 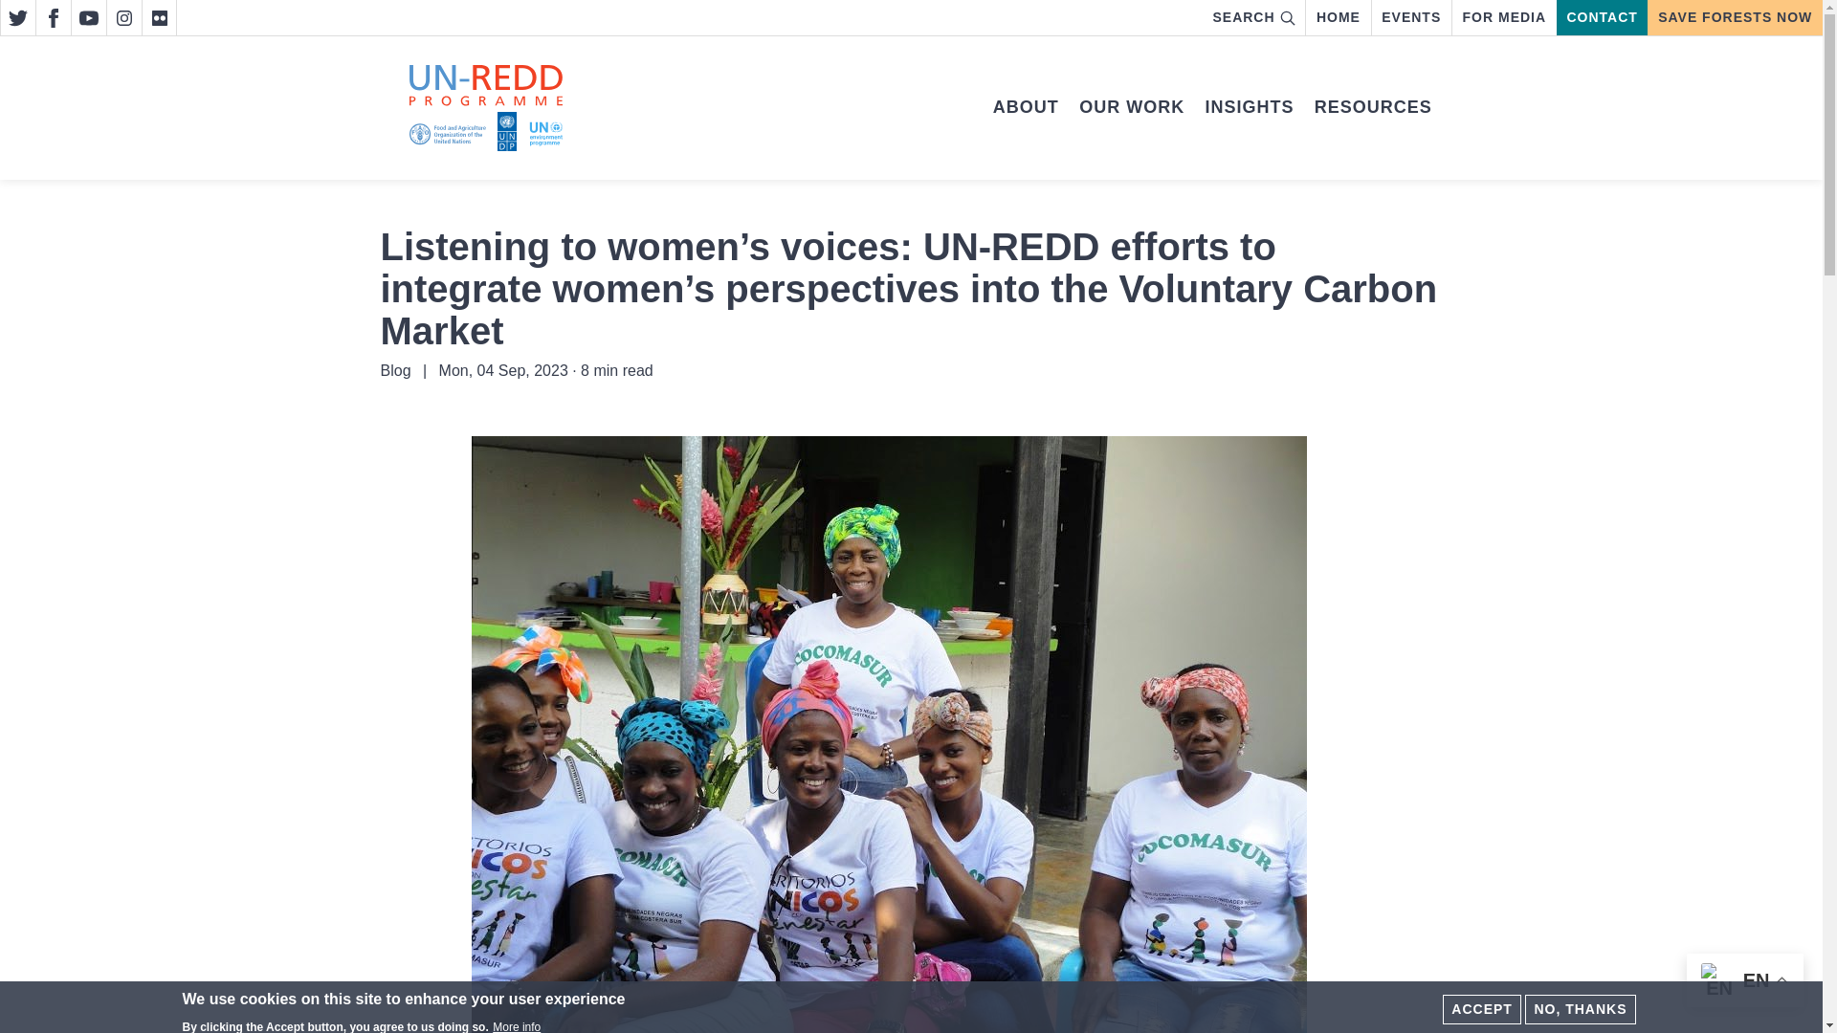 What do you see at coordinates (1132, 107) in the screenshot?
I see `OUR WORK` at bounding box center [1132, 107].